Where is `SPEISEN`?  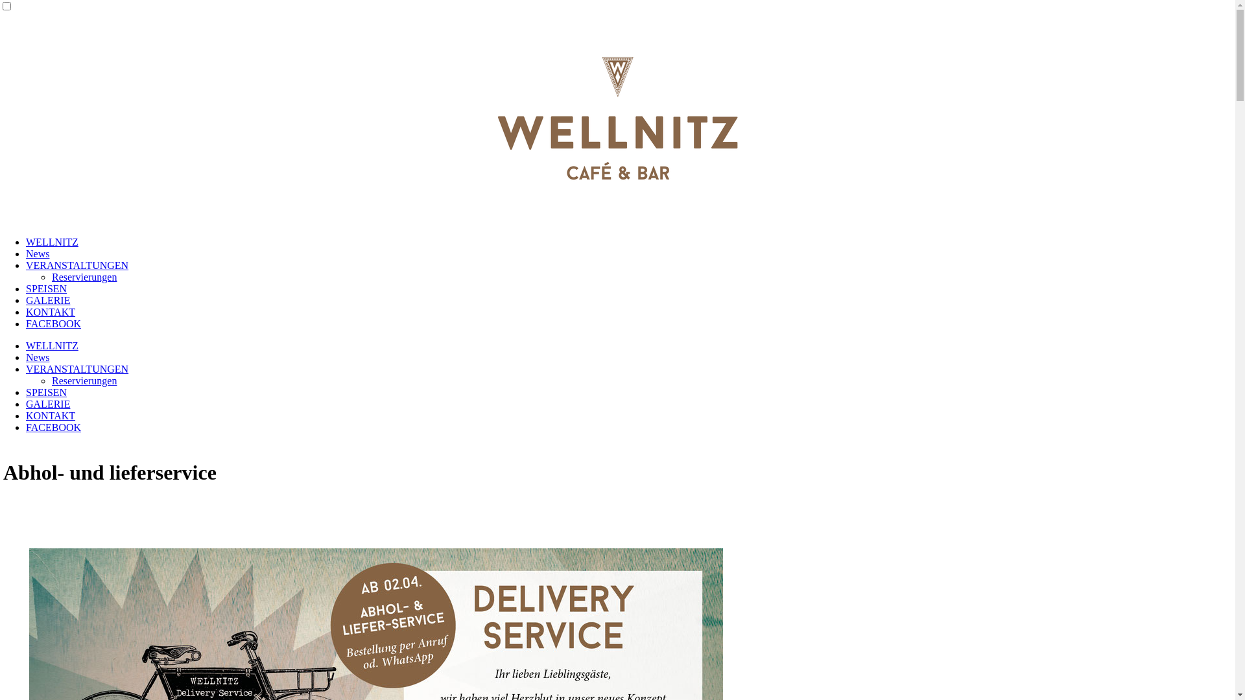
SPEISEN is located at coordinates (47, 393).